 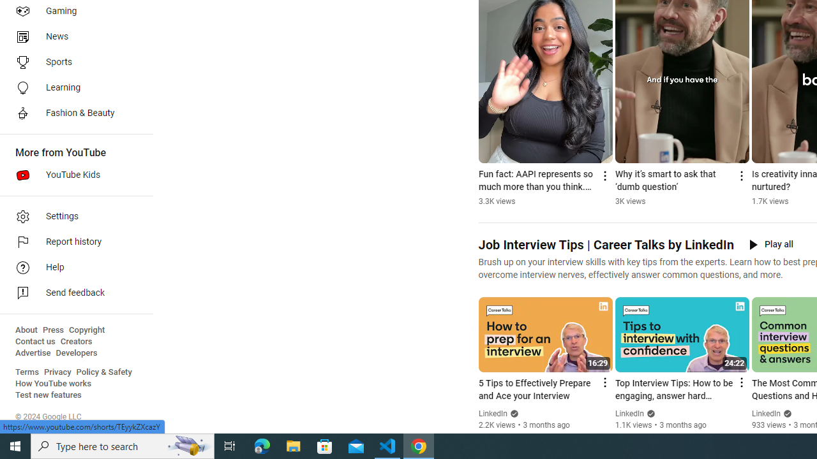 I want to click on Verified, so click(x=786, y=413).